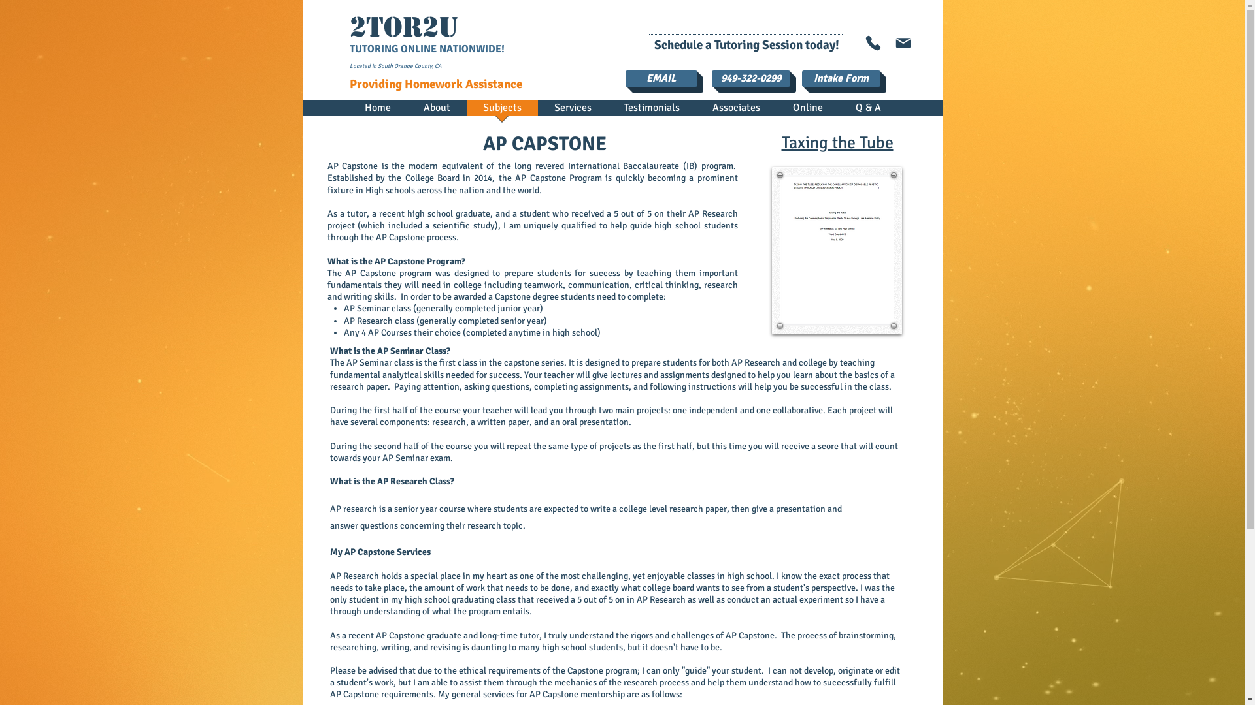  I want to click on Associates, so click(736, 112).